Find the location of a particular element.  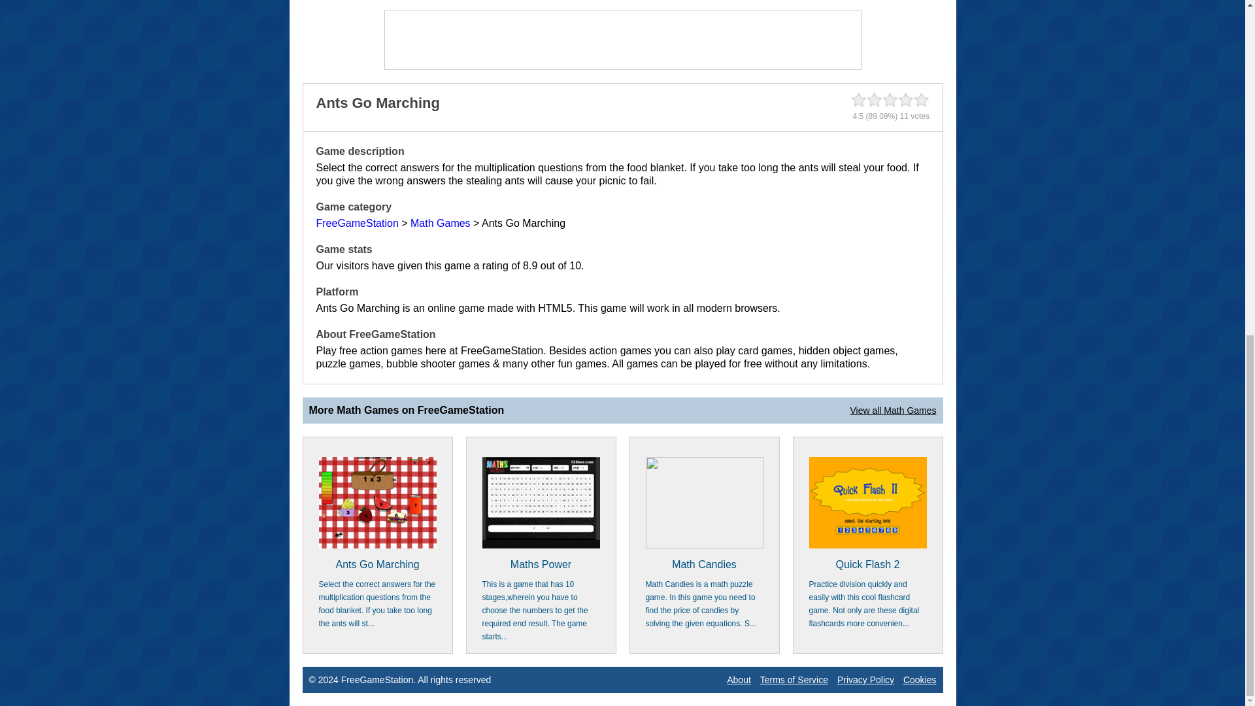

3rd party ad content is located at coordinates (622, 39).